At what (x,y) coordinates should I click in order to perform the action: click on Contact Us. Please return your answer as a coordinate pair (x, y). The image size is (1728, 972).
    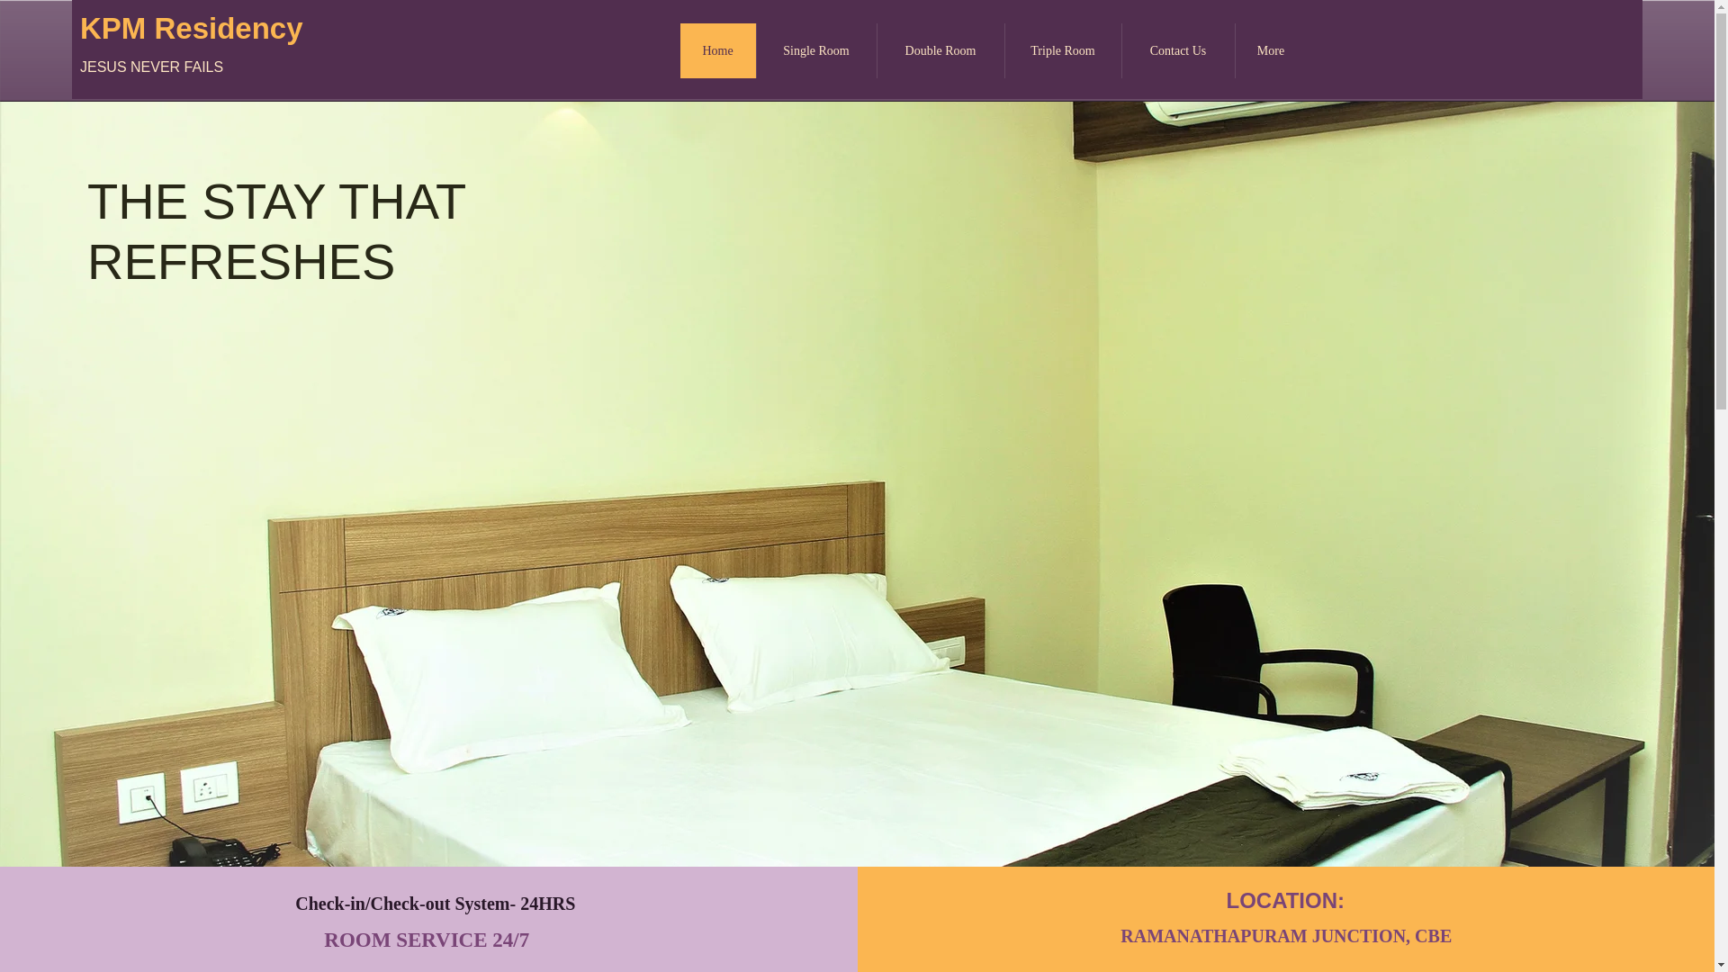
    Looking at the image, I should click on (1178, 50).